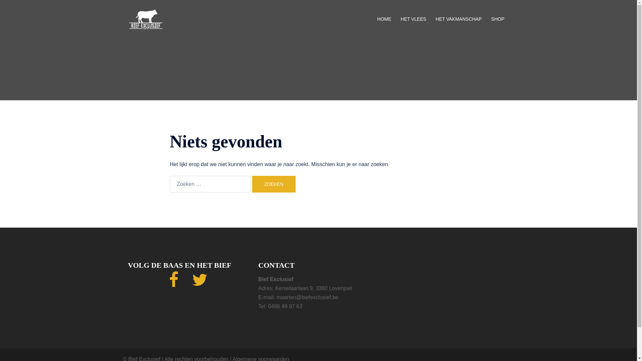 This screenshot has width=642, height=361. I want to click on HET VLEES, so click(413, 19).